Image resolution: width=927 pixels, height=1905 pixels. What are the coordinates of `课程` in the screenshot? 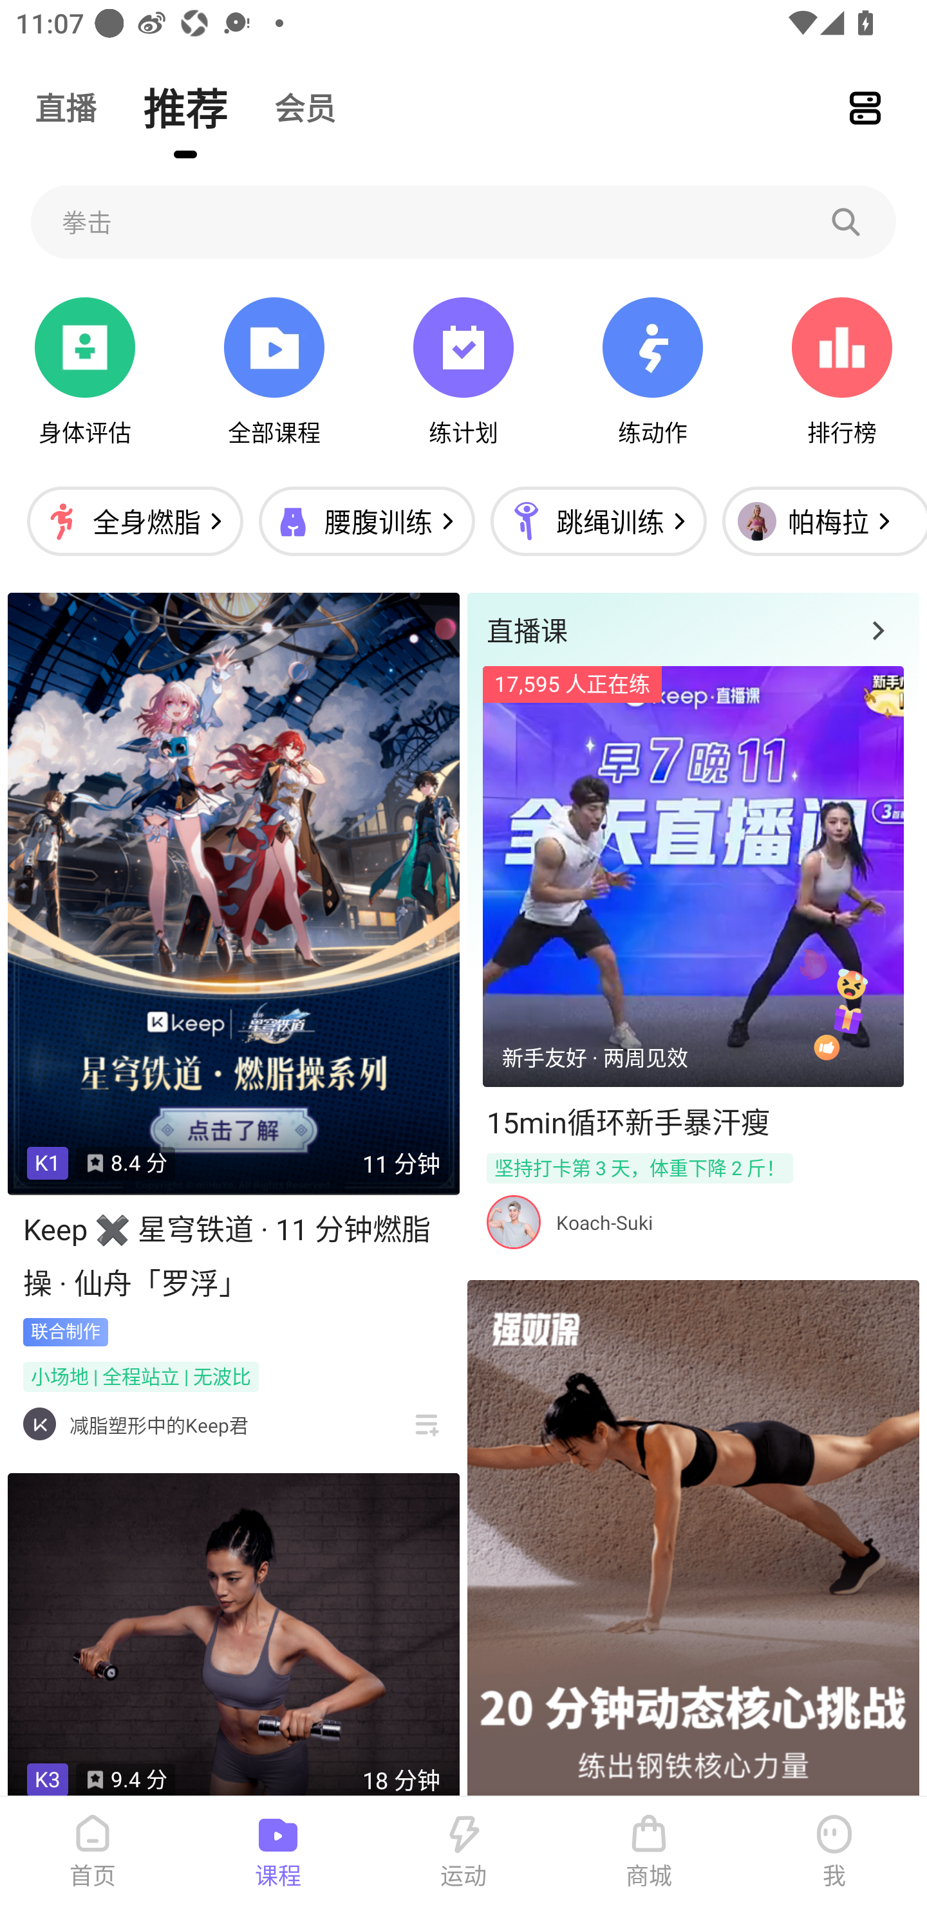 It's located at (278, 1851).